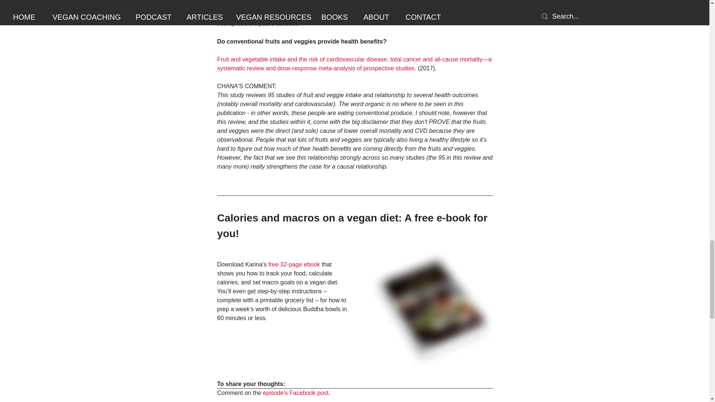 This screenshot has width=715, height=402. What do you see at coordinates (294, 264) in the screenshot?
I see `free 32-page ebook` at bounding box center [294, 264].